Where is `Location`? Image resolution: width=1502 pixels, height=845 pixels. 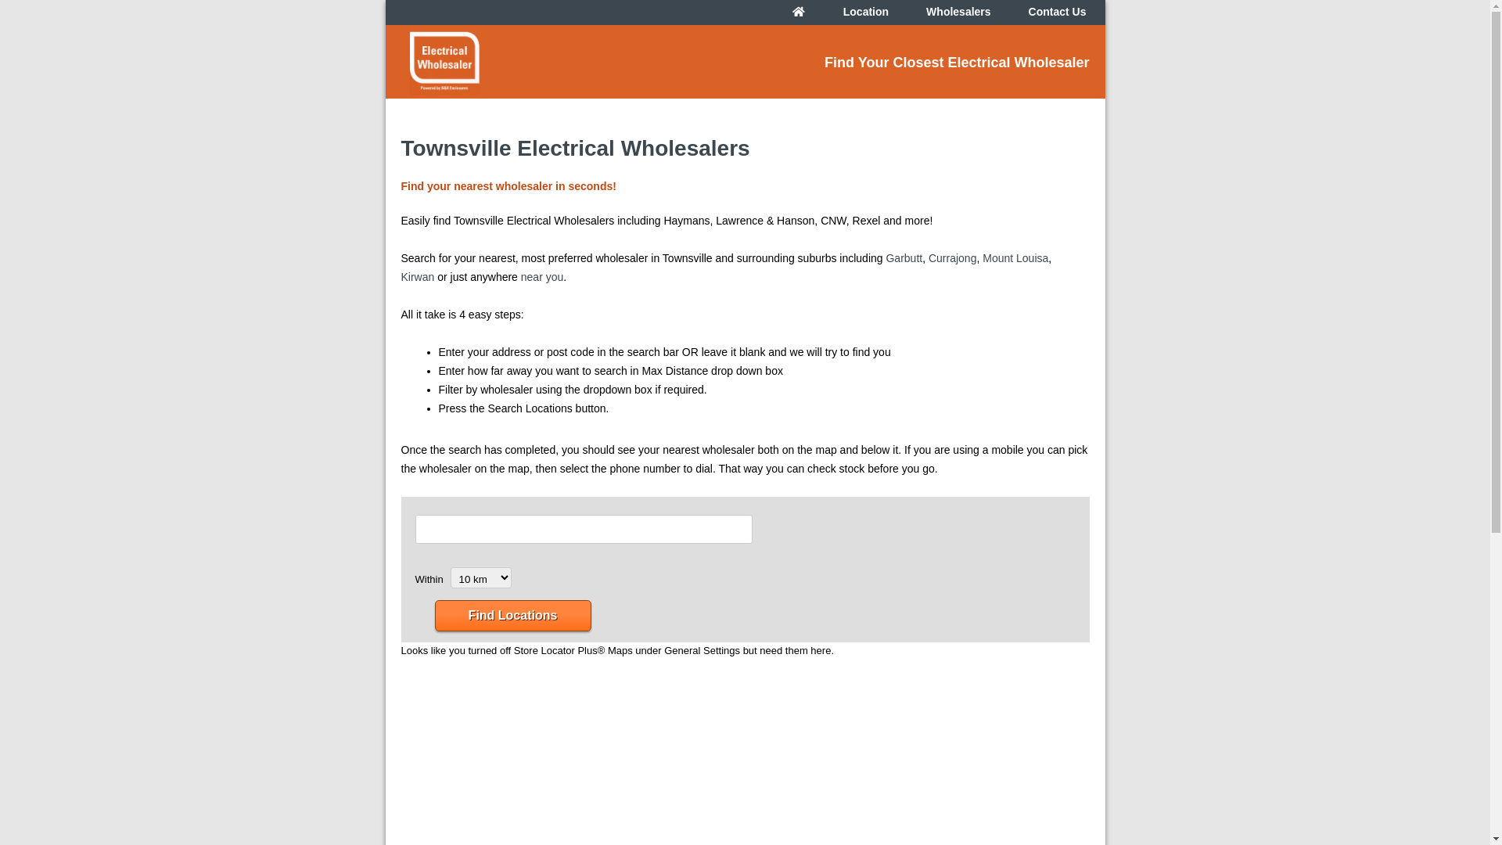
Location is located at coordinates (866, 12).